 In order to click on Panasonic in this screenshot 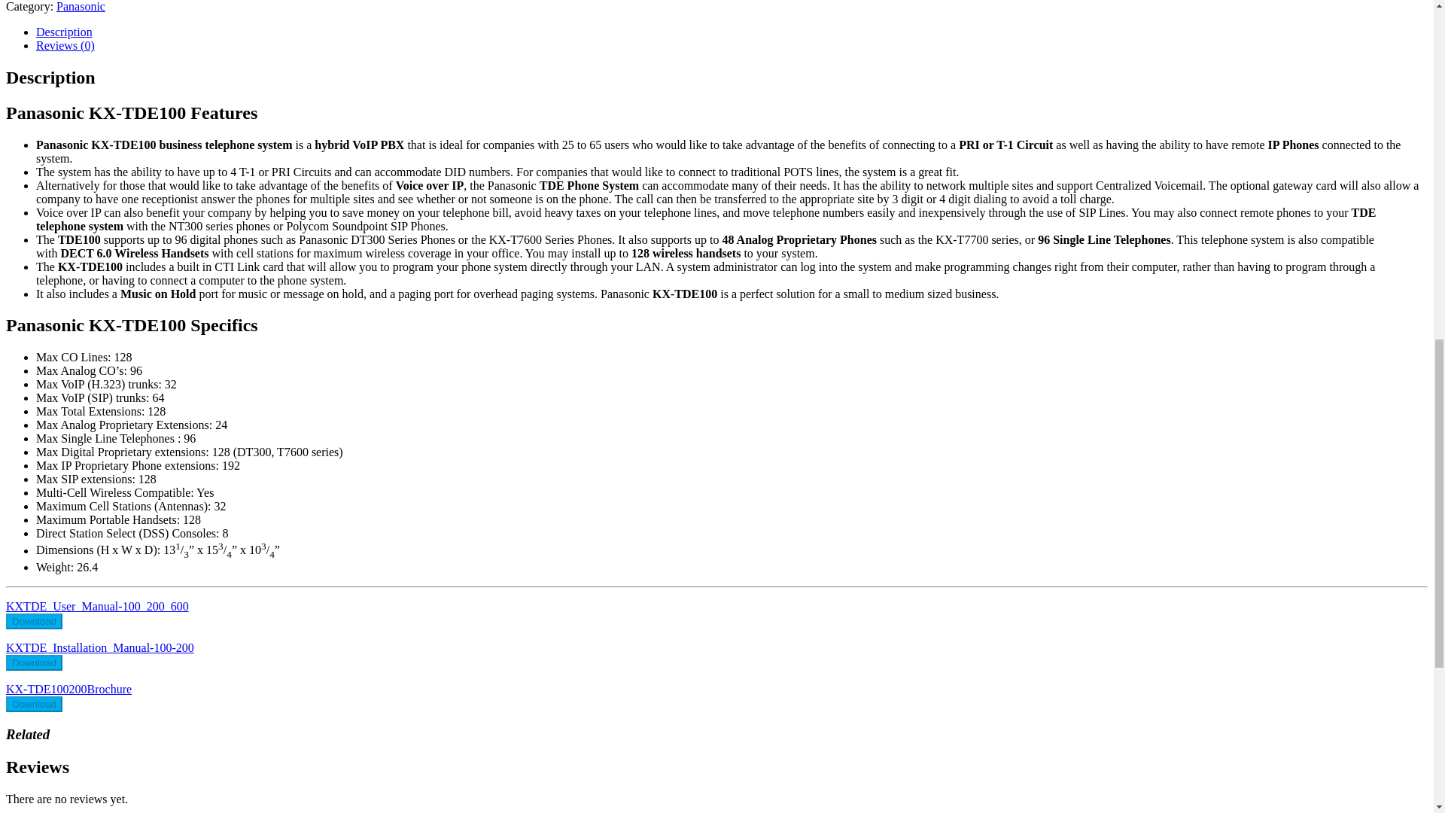, I will do `click(81, 6)`.